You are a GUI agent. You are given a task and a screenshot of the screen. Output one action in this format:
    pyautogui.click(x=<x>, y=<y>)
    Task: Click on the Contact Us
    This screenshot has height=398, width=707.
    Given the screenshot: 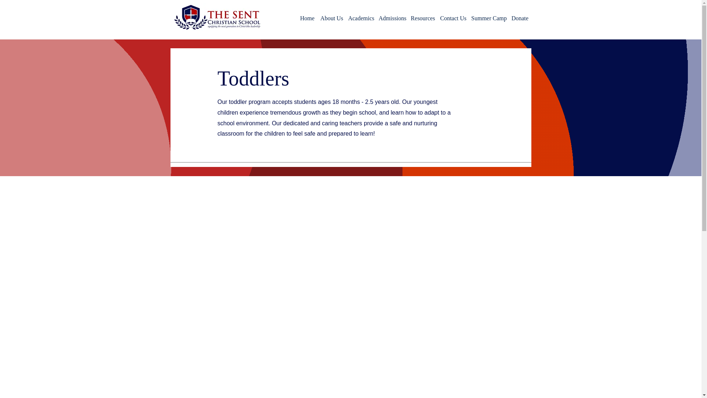 What is the action you would take?
    pyautogui.click(x=453, y=18)
    